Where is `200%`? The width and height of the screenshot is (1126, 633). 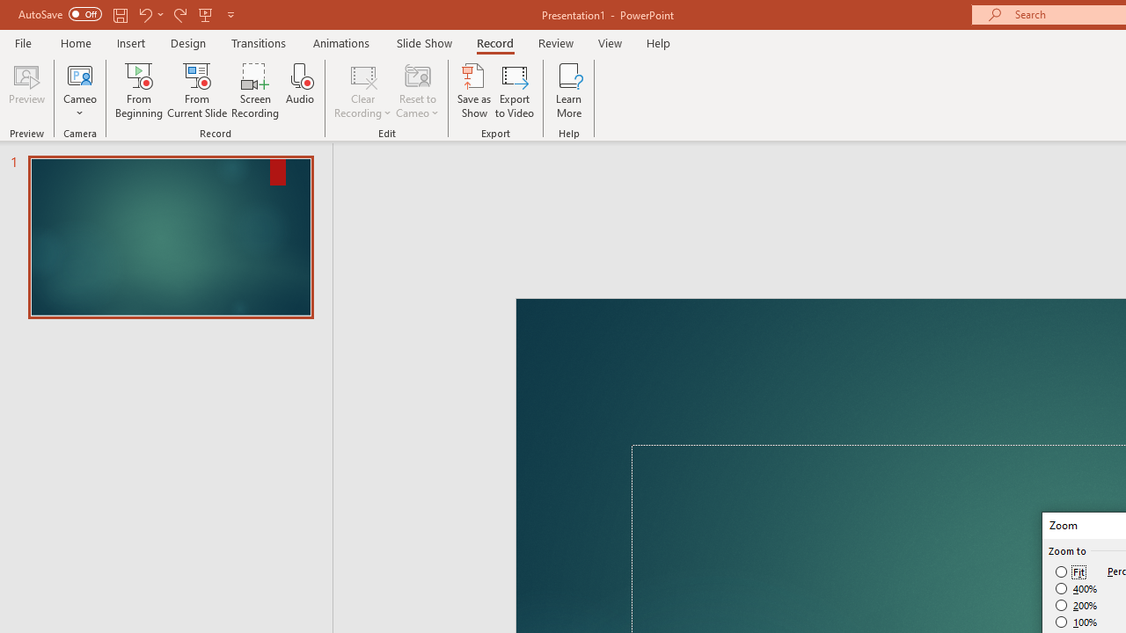
200% is located at coordinates (1077, 605).